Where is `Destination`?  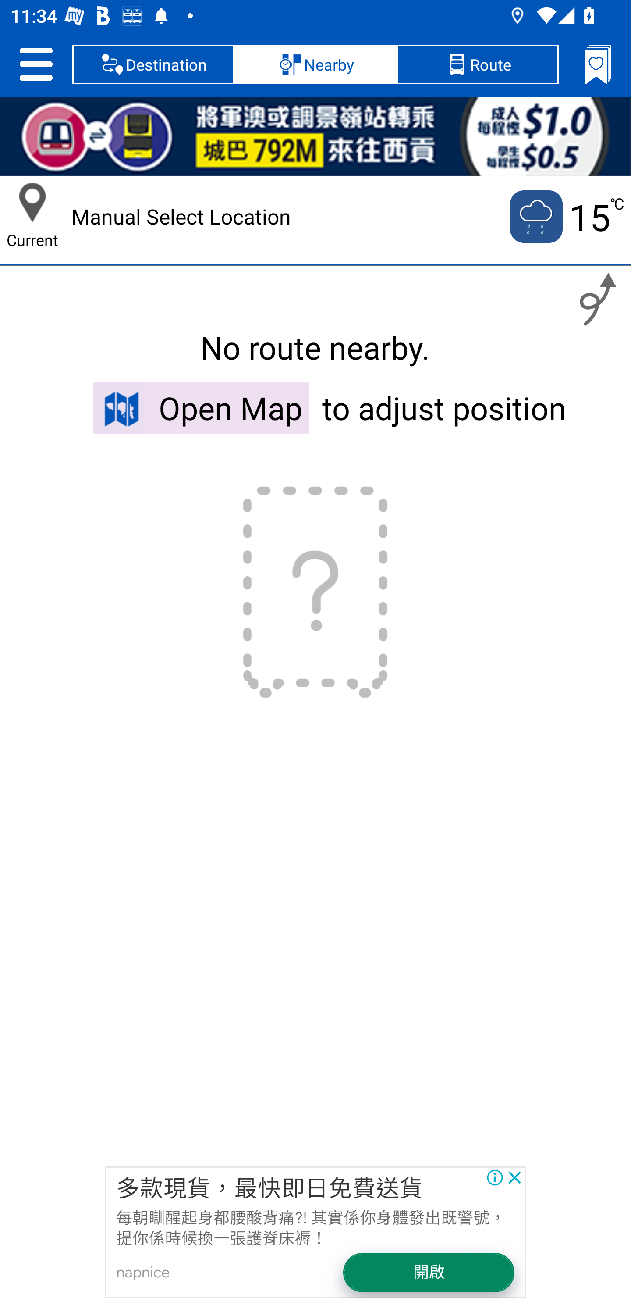
Destination is located at coordinates (153, 64).